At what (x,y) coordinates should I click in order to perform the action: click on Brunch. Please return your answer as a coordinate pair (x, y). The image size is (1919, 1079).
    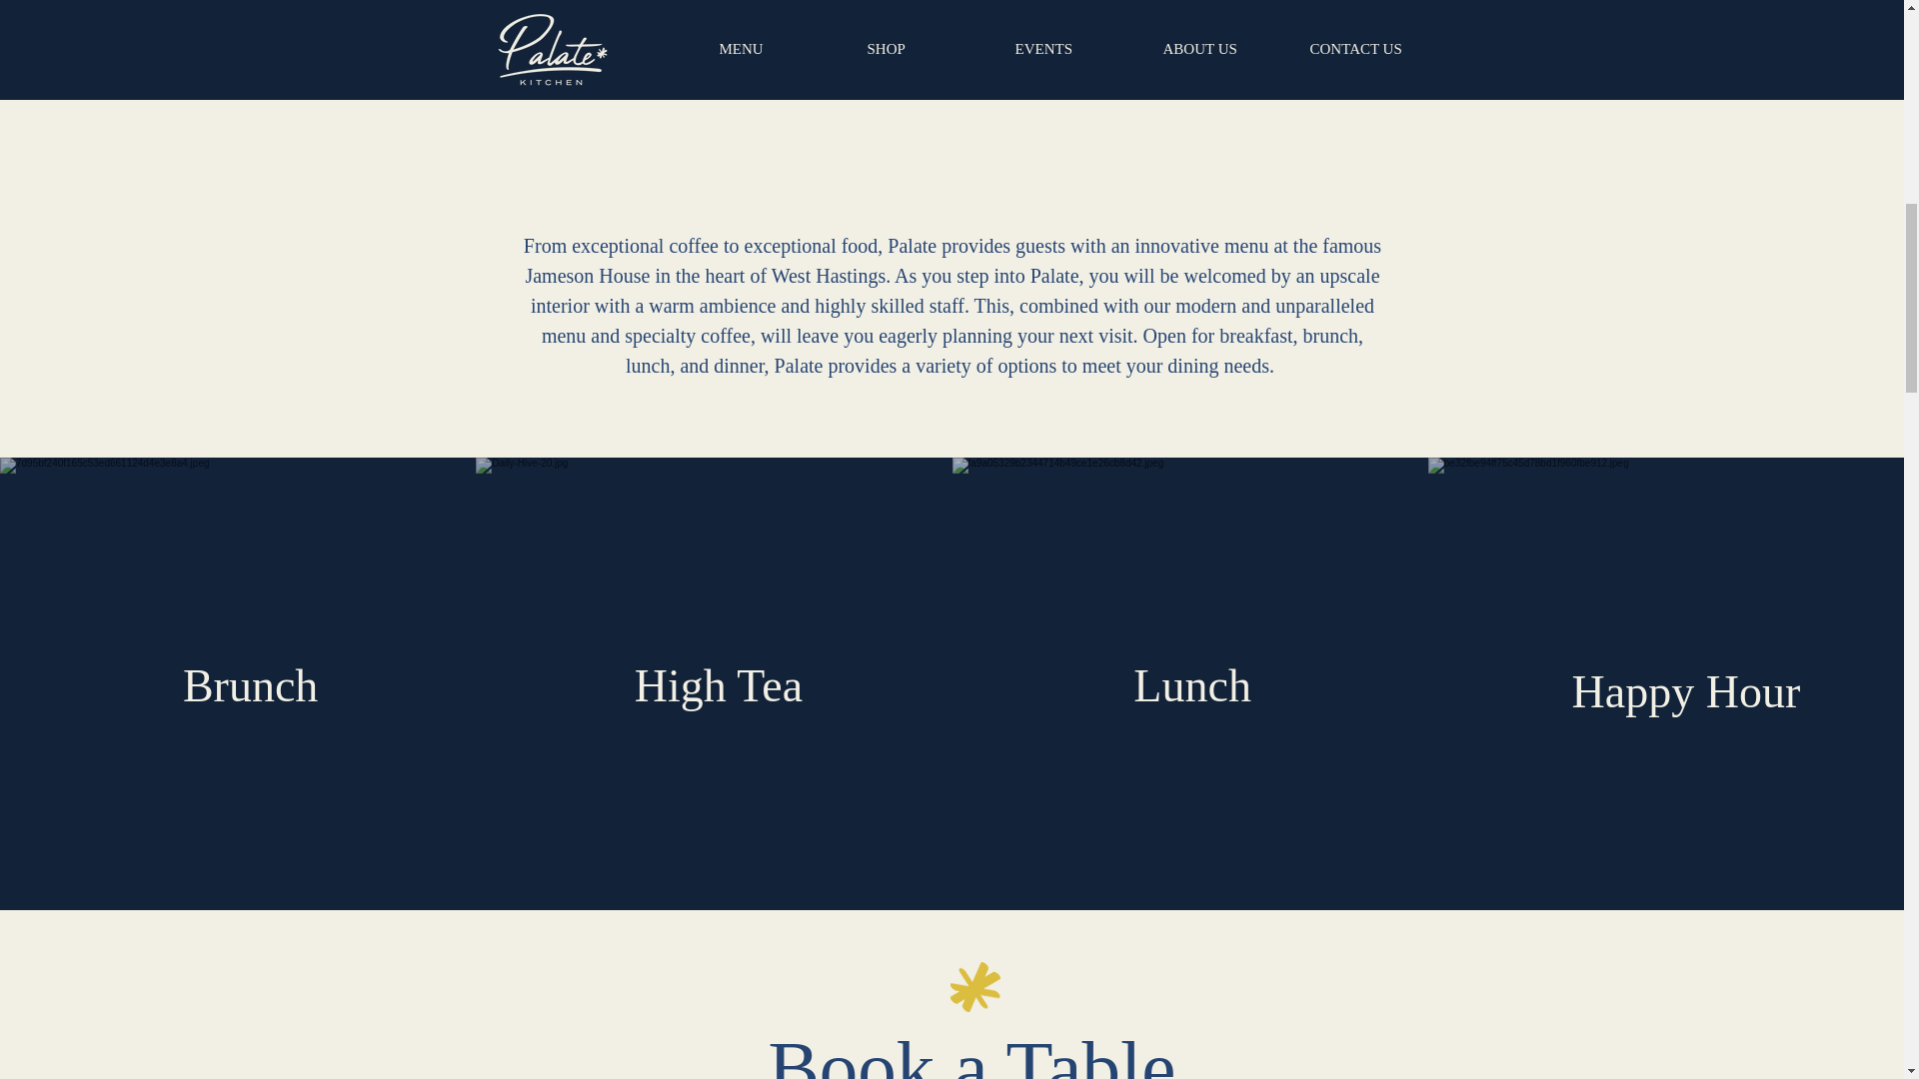
    Looking at the image, I should click on (250, 685).